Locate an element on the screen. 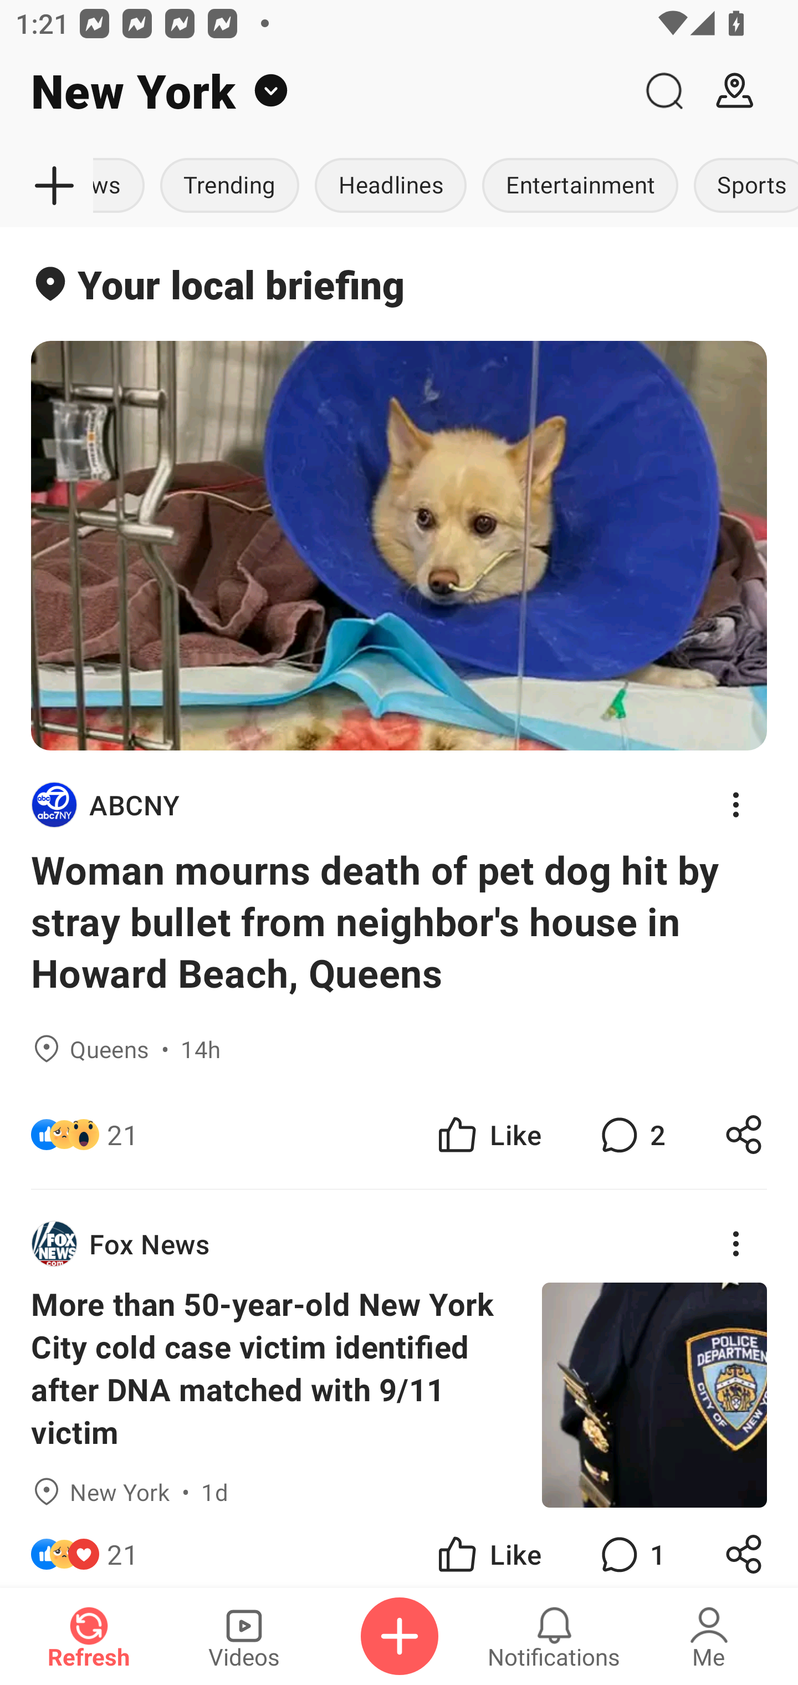 The image size is (798, 1685). 21 is located at coordinates (122, 1135).